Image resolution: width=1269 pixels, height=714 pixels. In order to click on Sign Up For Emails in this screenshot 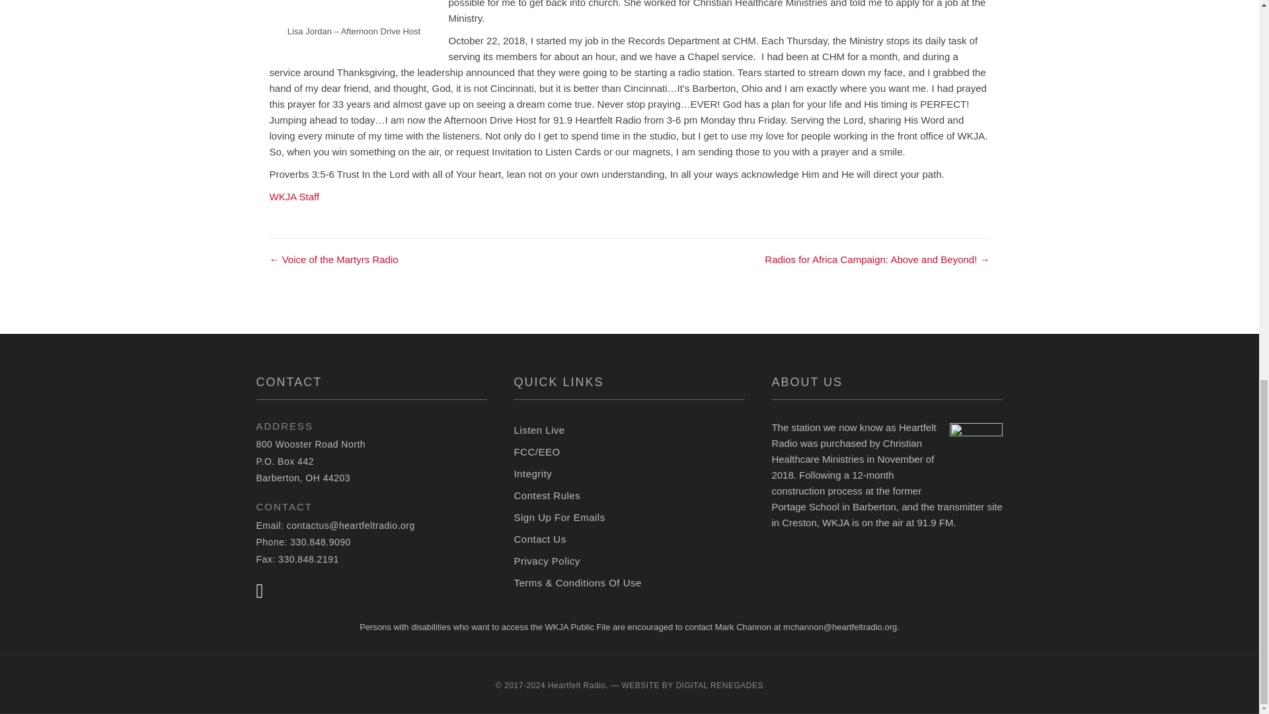, I will do `click(629, 517)`.